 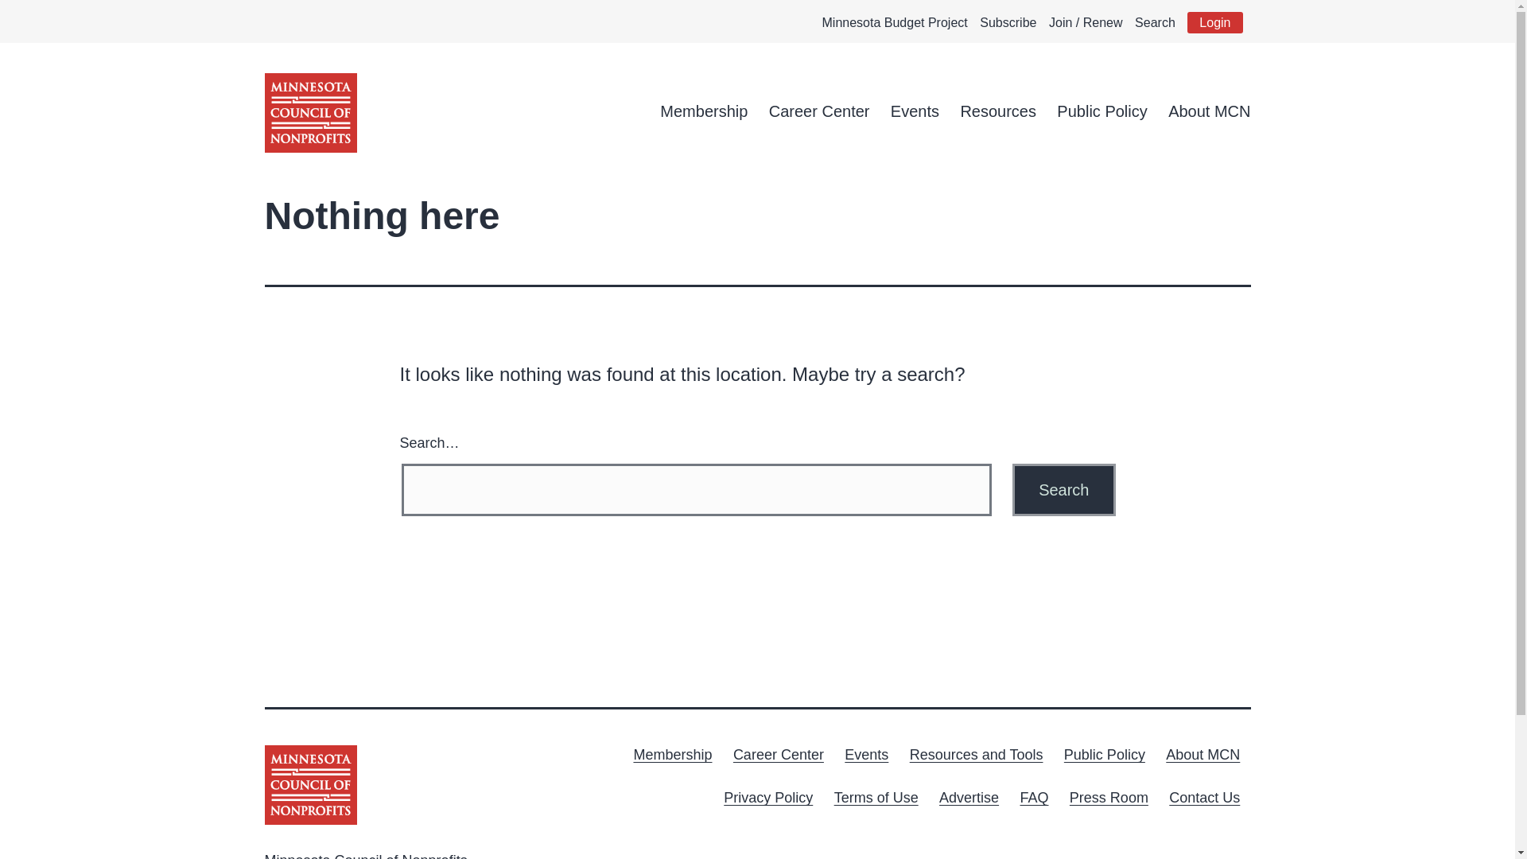 I want to click on Minnesota Budget Project, so click(x=896, y=22).